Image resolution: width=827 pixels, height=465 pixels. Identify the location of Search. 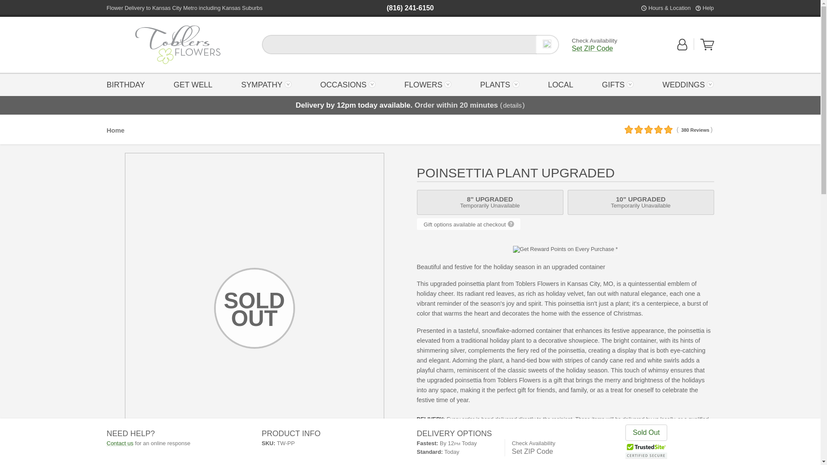
(707, 48).